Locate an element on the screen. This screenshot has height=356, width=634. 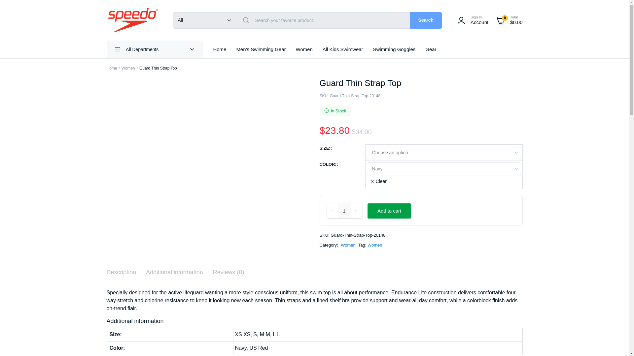
Add to cart is located at coordinates (426, 20).